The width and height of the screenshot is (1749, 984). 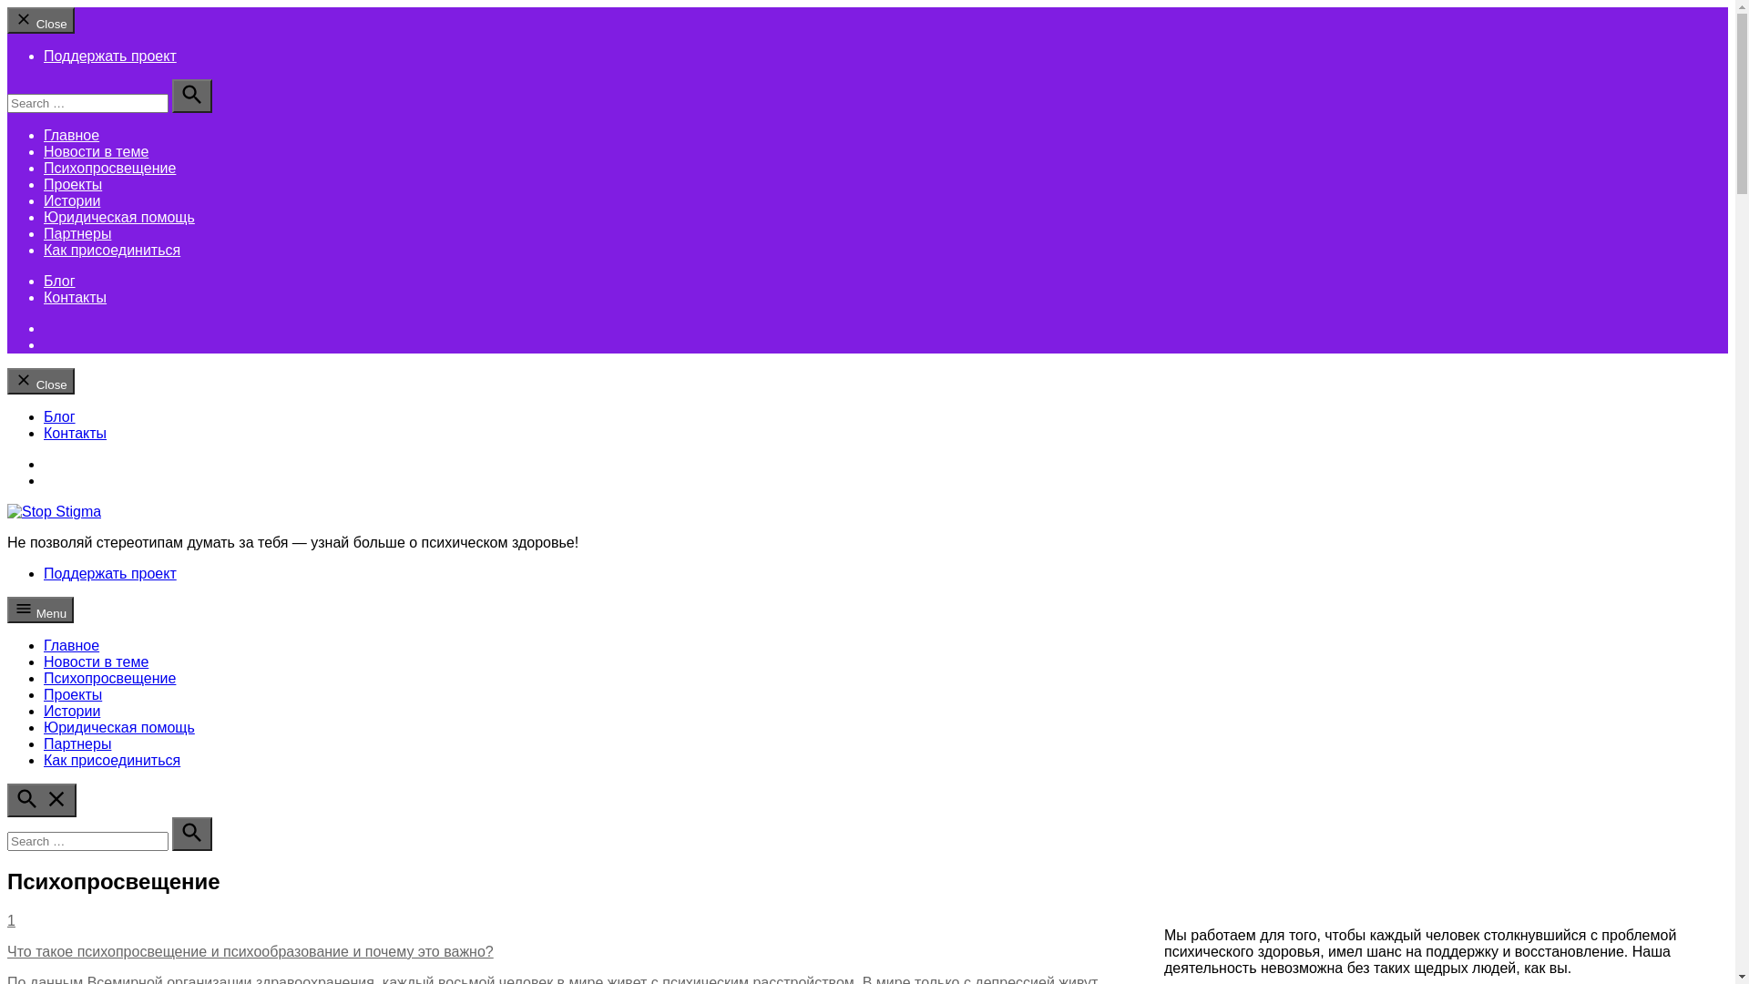 What do you see at coordinates (192, 835) in the screenshot?
I see `Search` at bounding box center [192, 835].